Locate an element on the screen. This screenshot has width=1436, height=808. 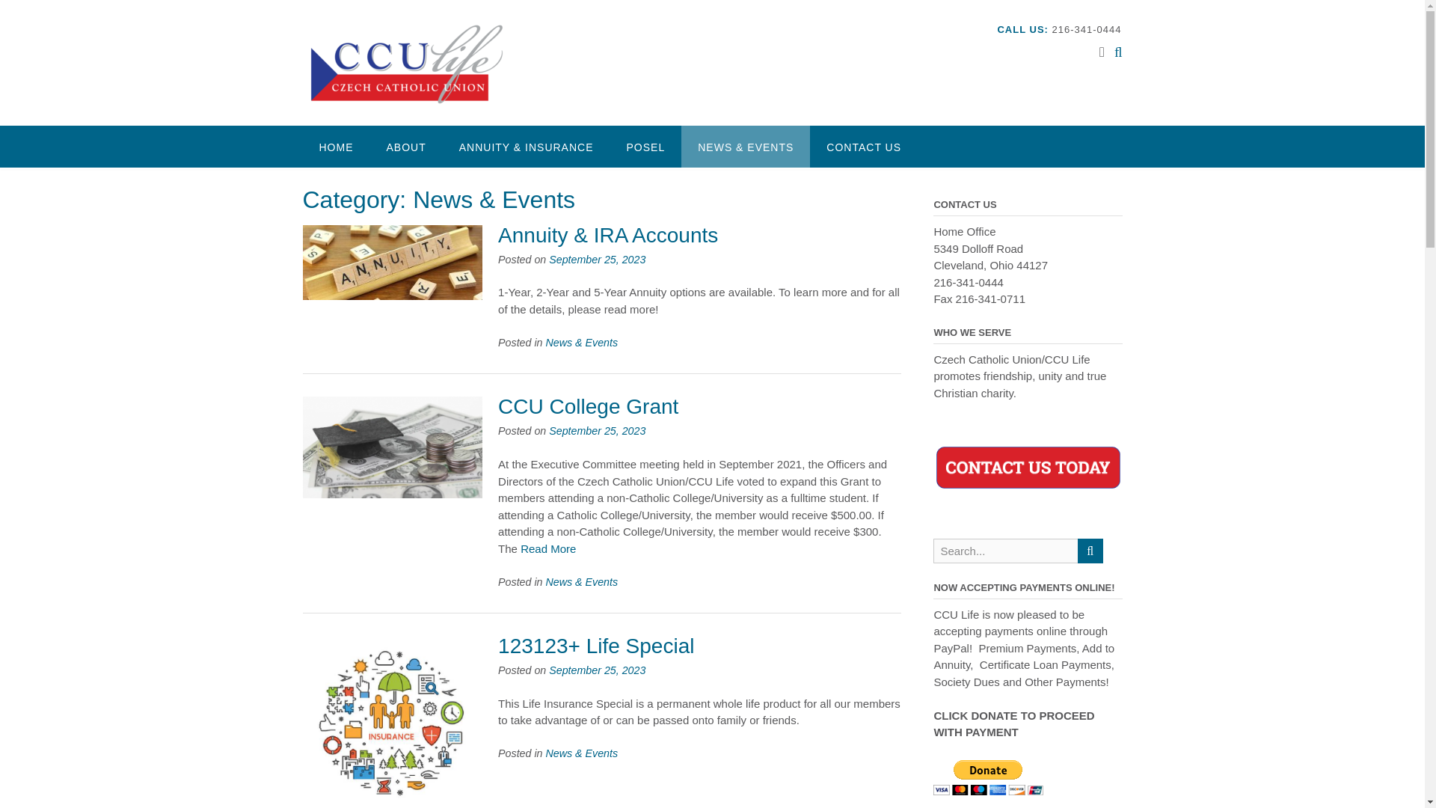
Search for: is located at coordinates (1005, 551).